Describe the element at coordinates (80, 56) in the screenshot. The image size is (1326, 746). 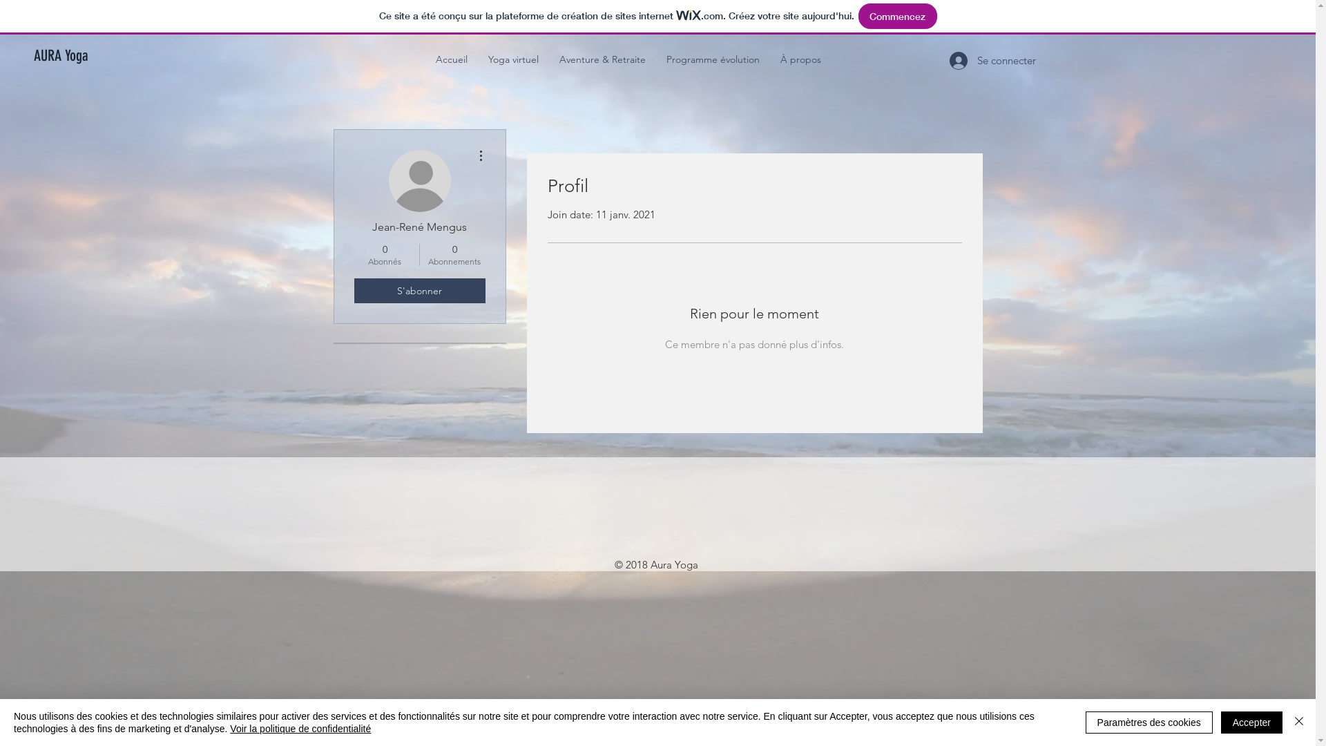
I see `AURA Yoga` at that location.